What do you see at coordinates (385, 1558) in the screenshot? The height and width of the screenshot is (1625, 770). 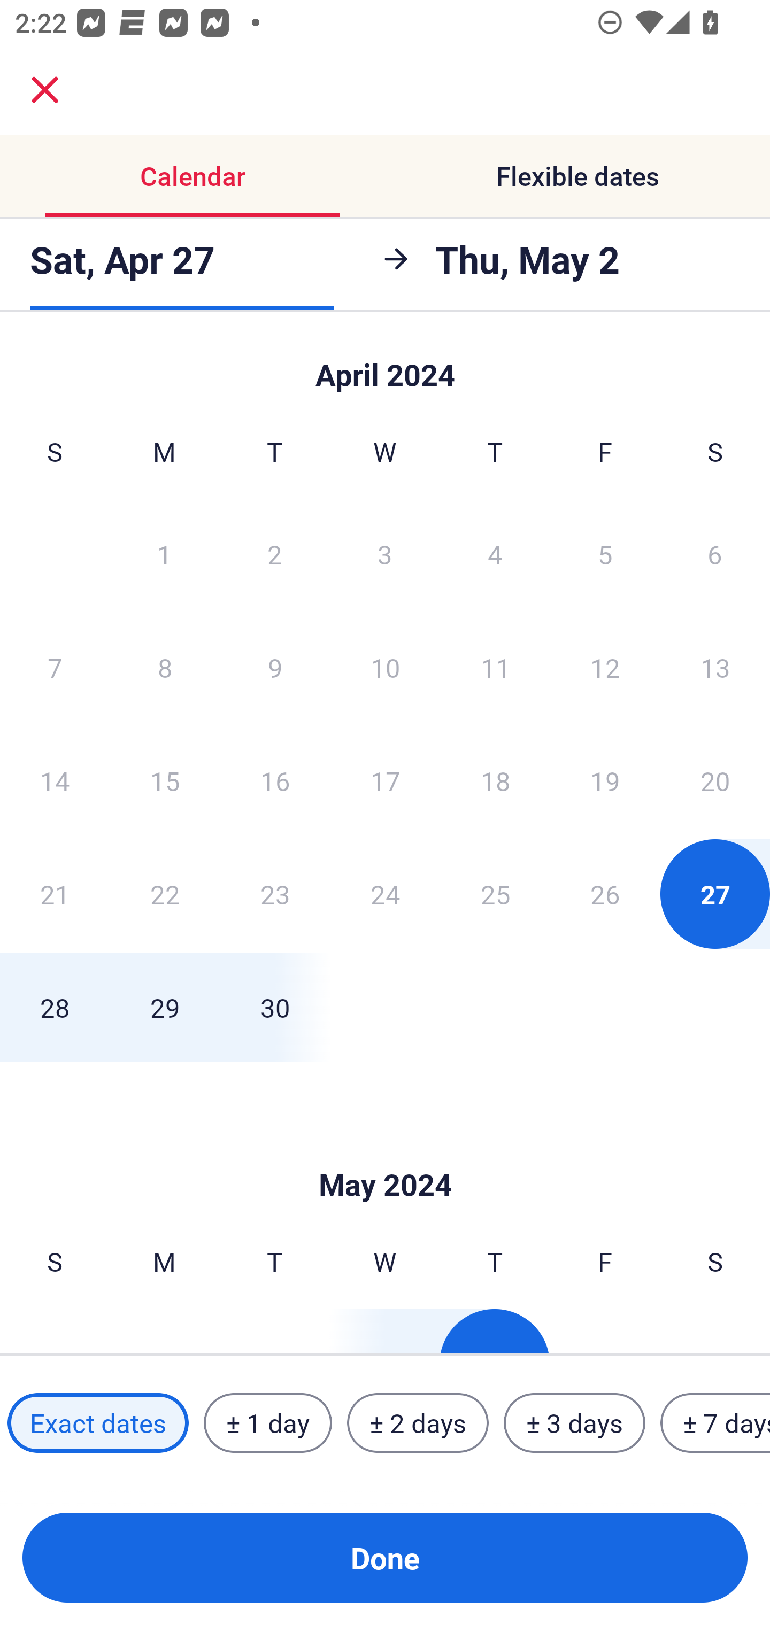 I see `Done` at bounding box center [385, 1558].